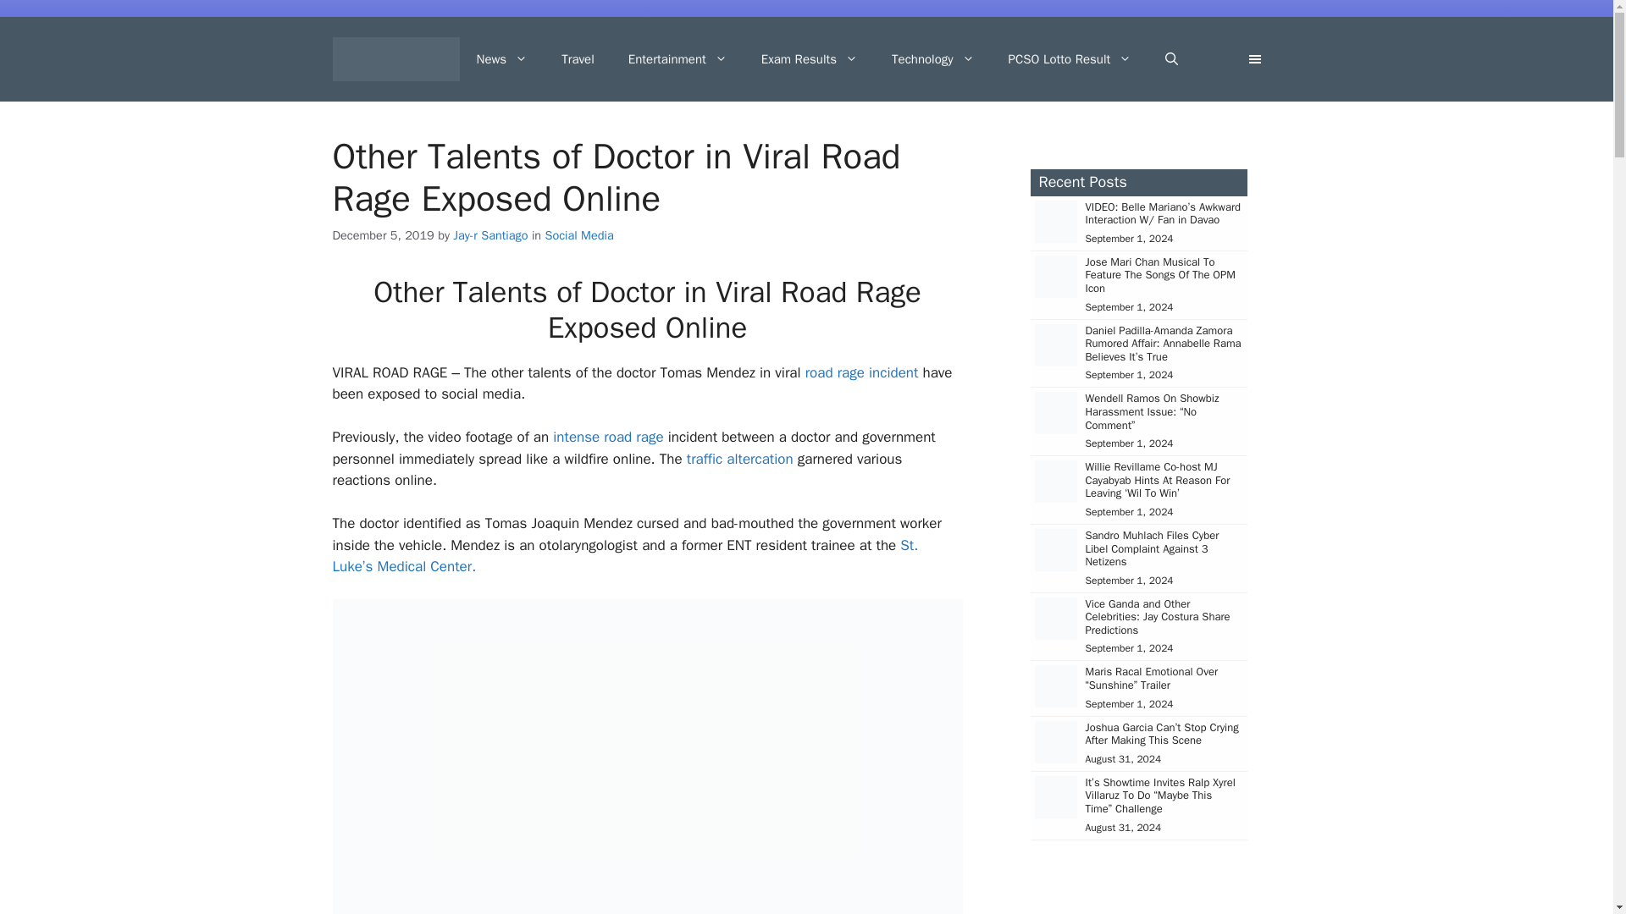  Describe the element at coordinates (501, 59) in the screenshot. I see `News` at that location.